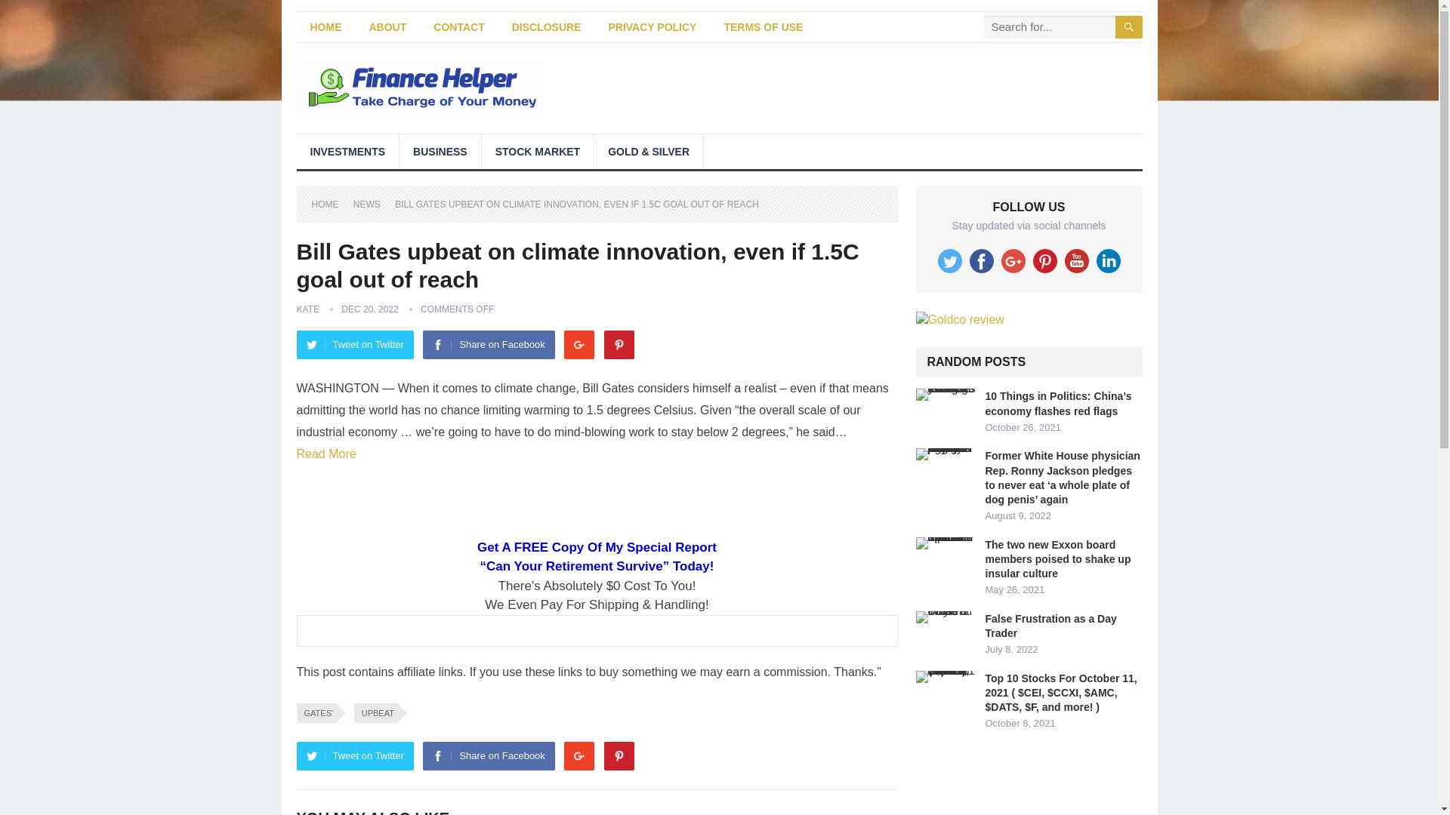 This screenshot has width=1450, height=815. Describe the element at coordinates (372, 204) in the screenshot. I see `NEWS` at that location.